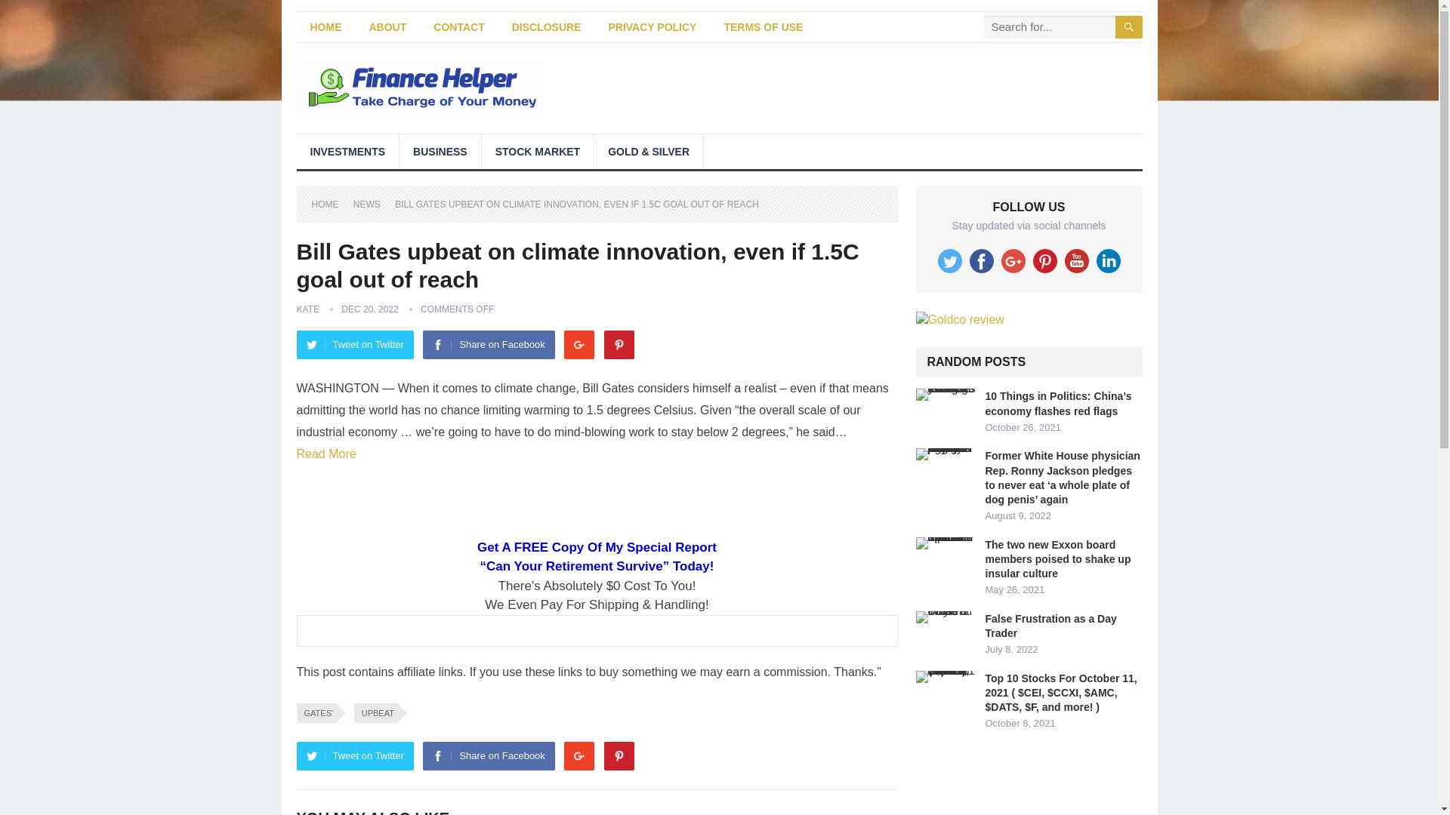 This screenshot has width=1450, height=815. Describe the element at coordinates (372, 204) in the screenshot. I see `NEWS` at that location.